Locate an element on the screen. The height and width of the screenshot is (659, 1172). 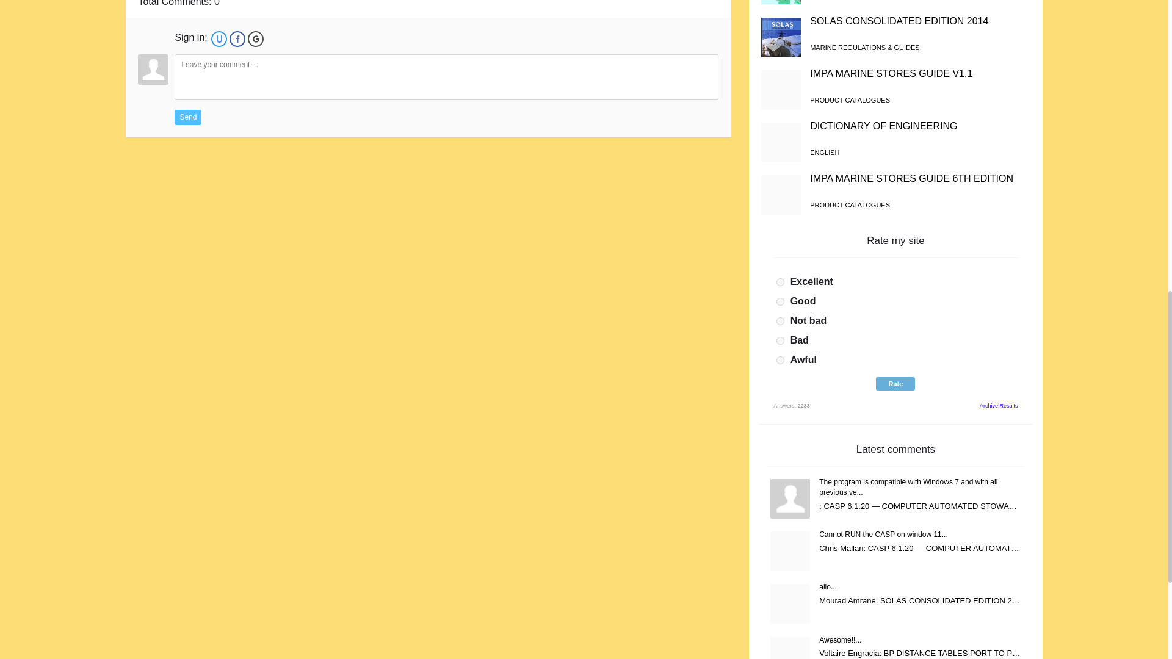
PRODUCT CATALOGUES is located at coordinates (850, 205).